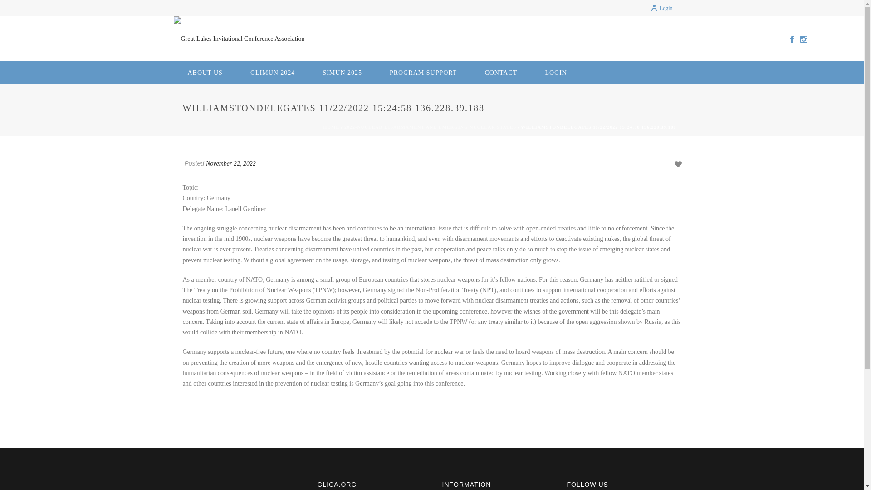  What do you see at coordinates (239, 39) in the screenshot?
I see `GLICA.org` at bounding box center [239, 39].